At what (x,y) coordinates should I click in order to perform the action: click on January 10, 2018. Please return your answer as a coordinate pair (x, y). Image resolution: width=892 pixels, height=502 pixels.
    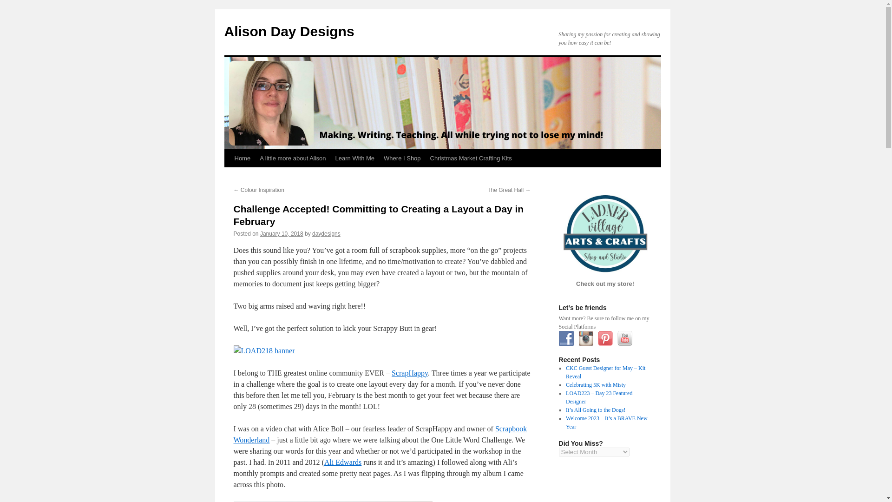
    Looking at the image, I should click on (282, 233).